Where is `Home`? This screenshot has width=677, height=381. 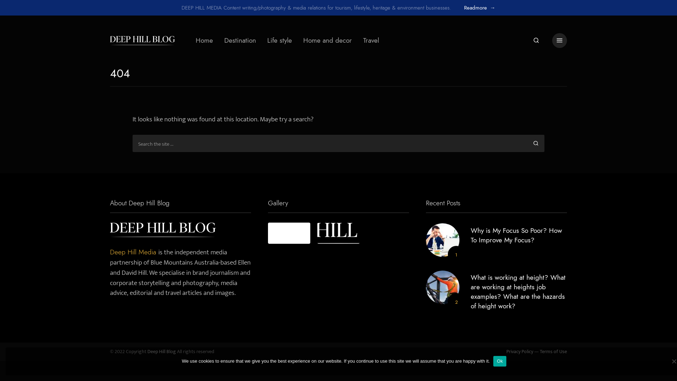 Home is located at coordinates (205, 41).